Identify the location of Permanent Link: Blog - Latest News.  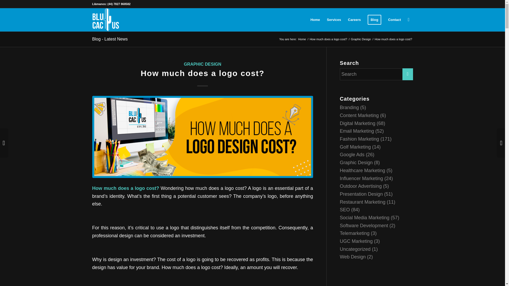
(110, 39).